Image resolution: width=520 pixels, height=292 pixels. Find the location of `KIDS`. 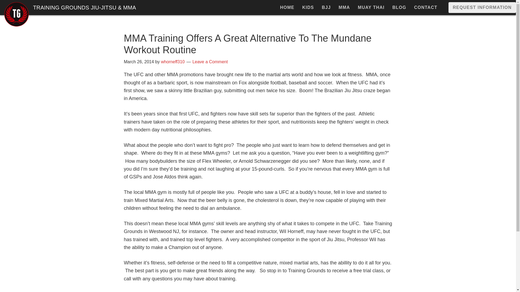

KIDS is located at coordinates (308, 8).